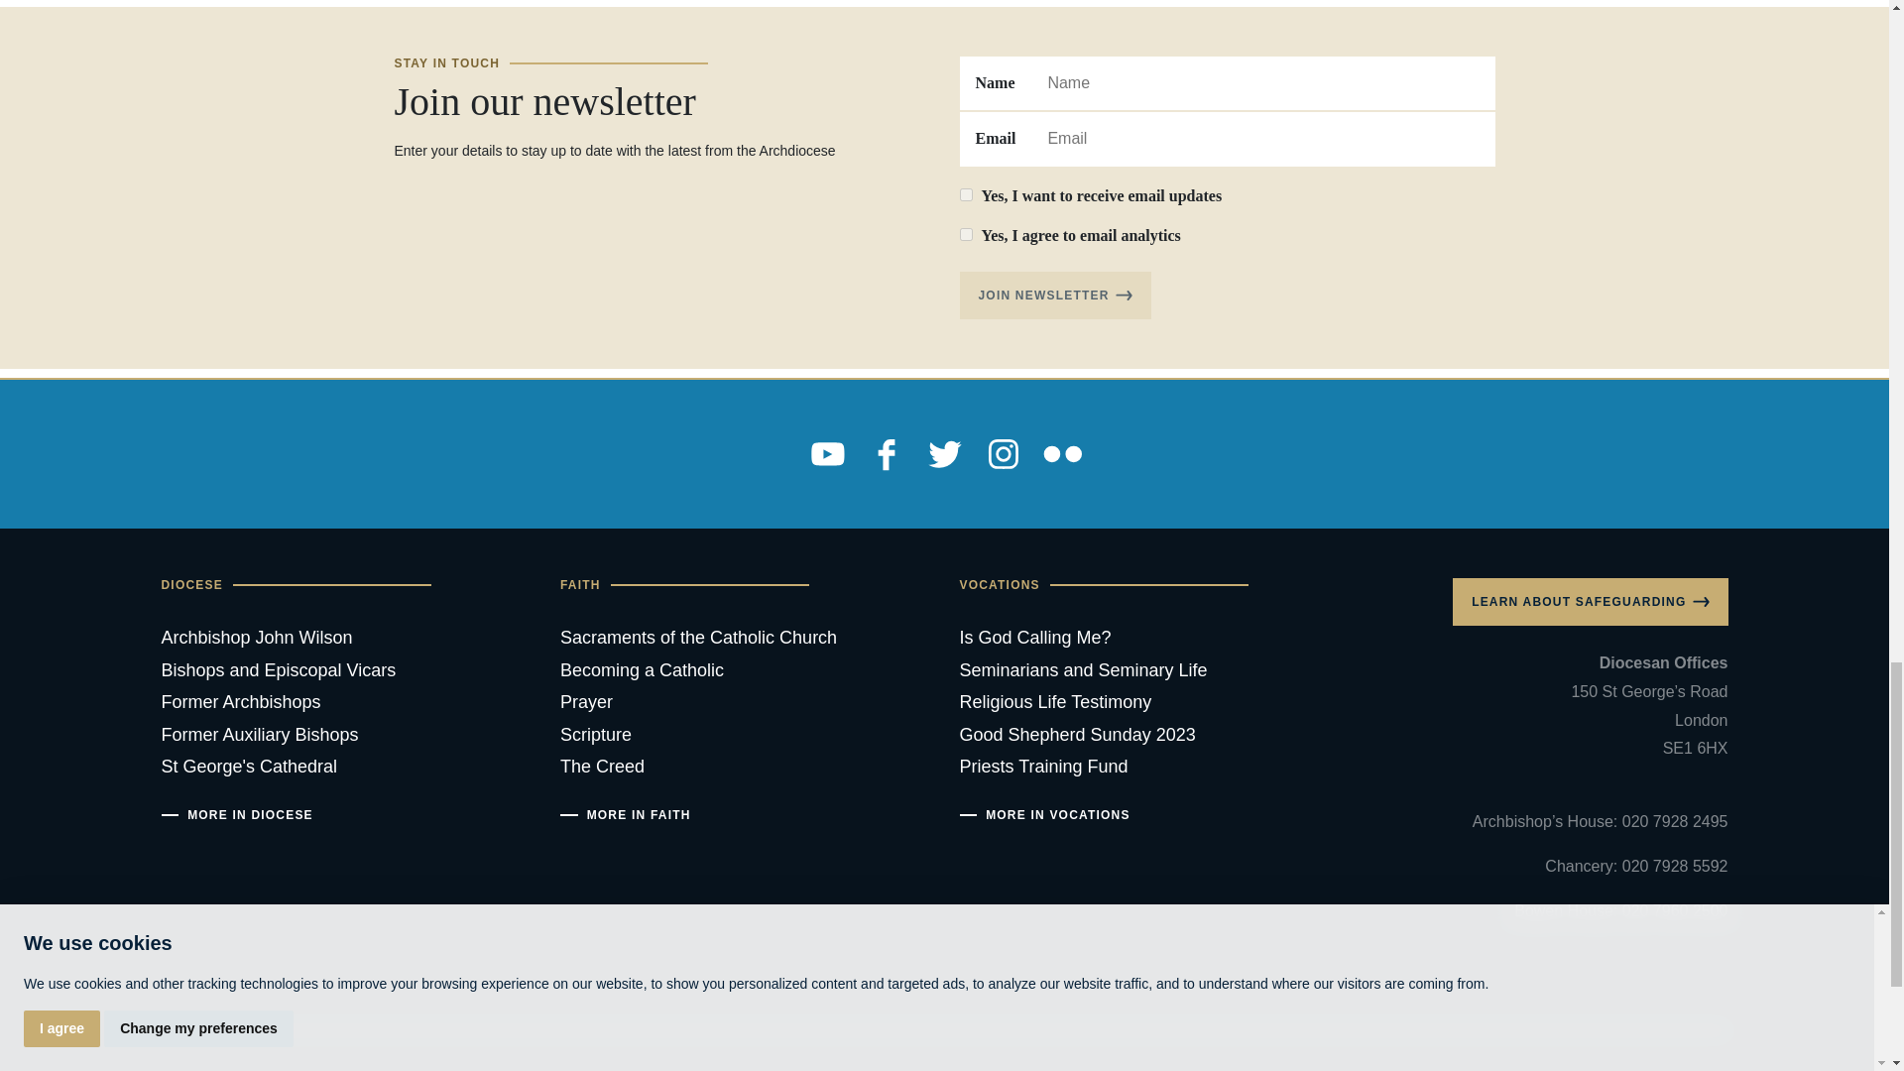  I want to click on on, so click(966, 194).